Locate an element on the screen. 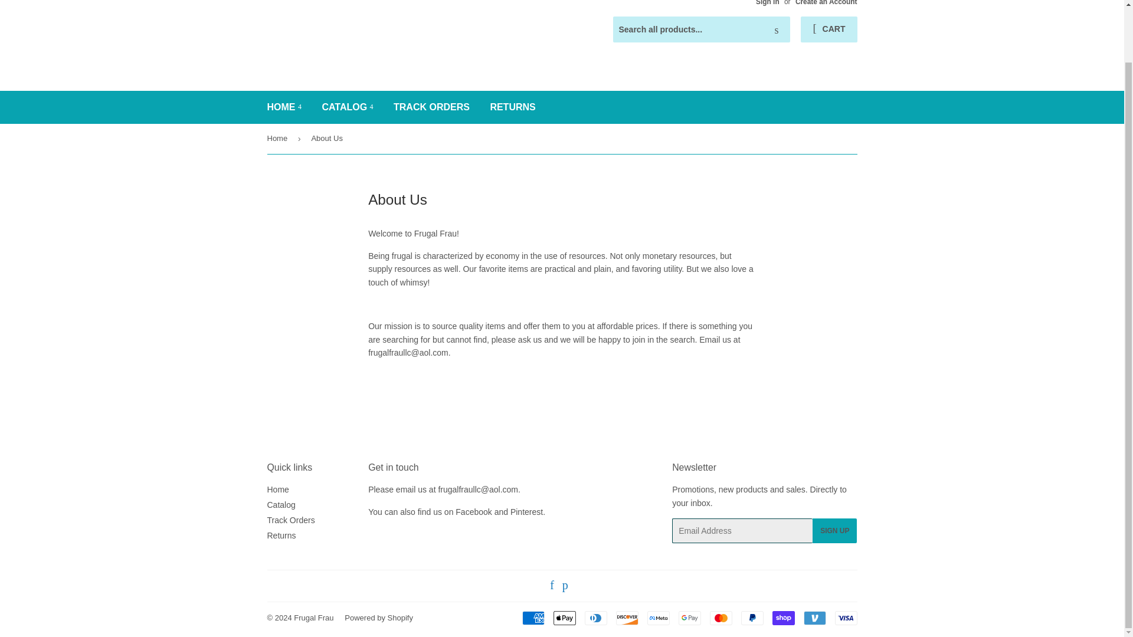 The height and width of the screenshot is (637, 1133). CATALOG is located at coordinates (347, 107).